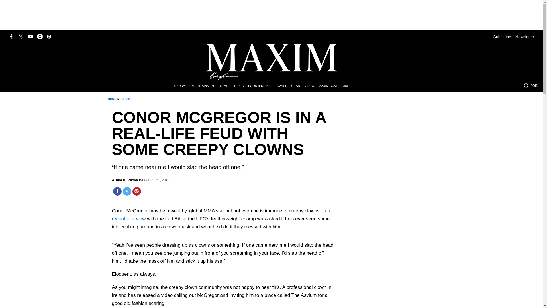 The width and height of the screenshot is (547, 308). Describe the element at coordinates (227, 86) in the screenshot. I see `STYLE` at that location.